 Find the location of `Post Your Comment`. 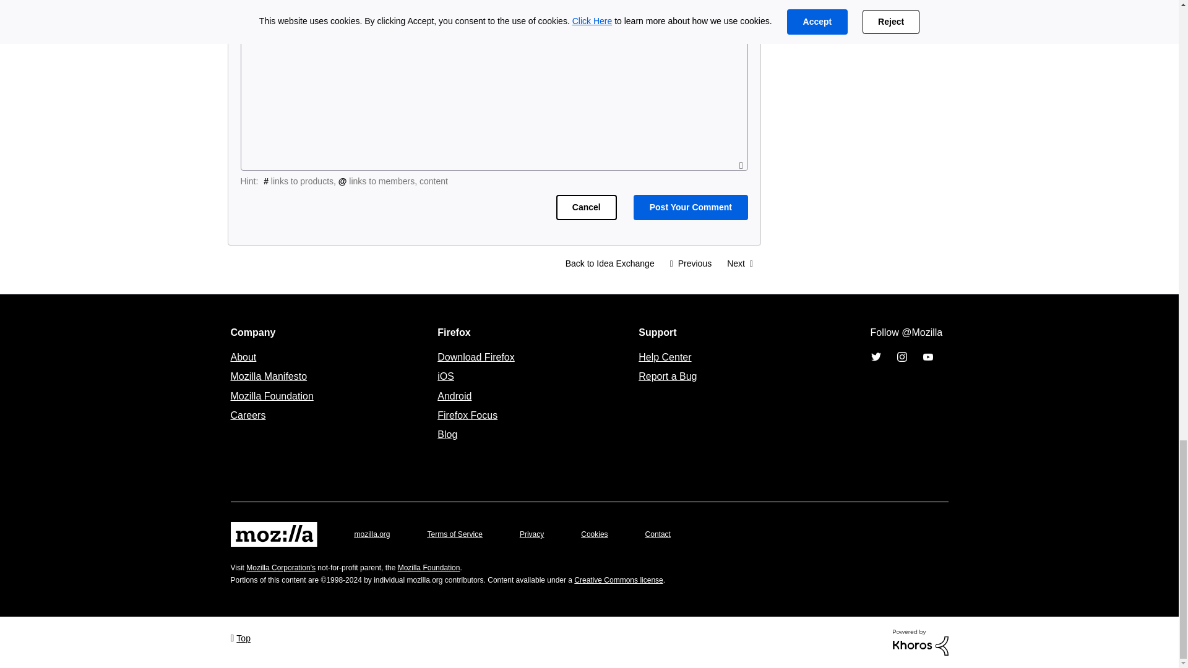

Post Your Comment is located at coordinates (691, 208).